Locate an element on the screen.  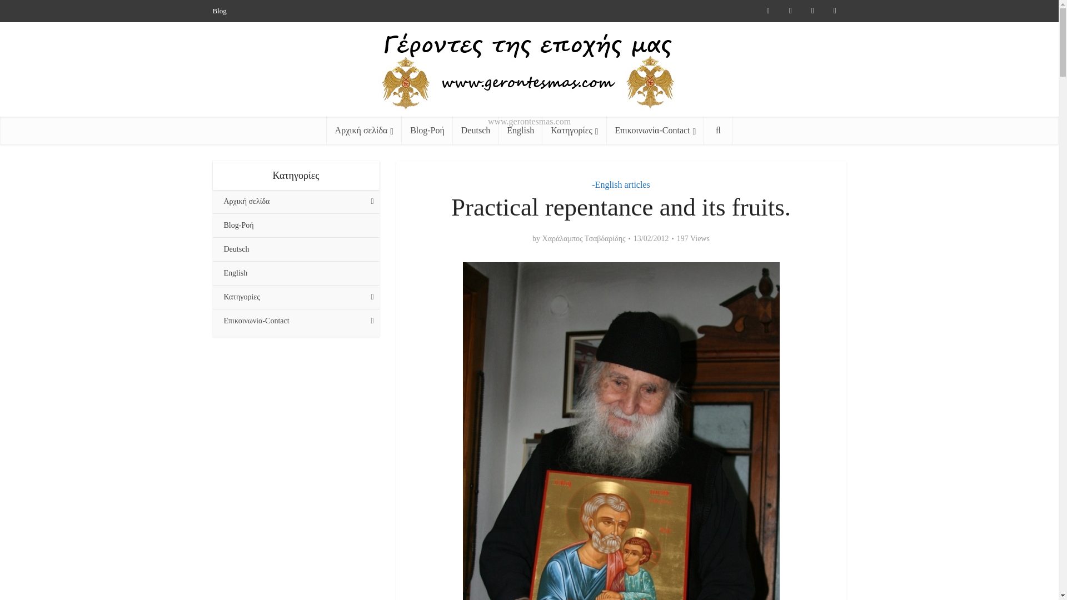
Deutsch is located at coordinates (475, 130).